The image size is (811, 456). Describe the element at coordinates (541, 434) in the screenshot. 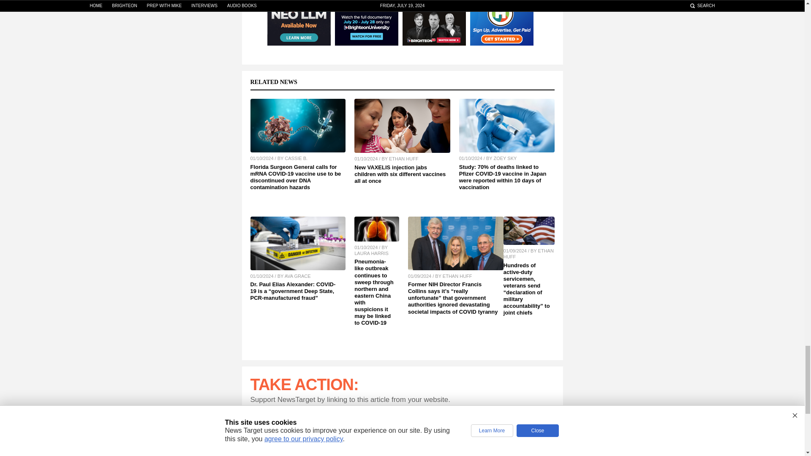

I see `Copy Permalink` at that location.